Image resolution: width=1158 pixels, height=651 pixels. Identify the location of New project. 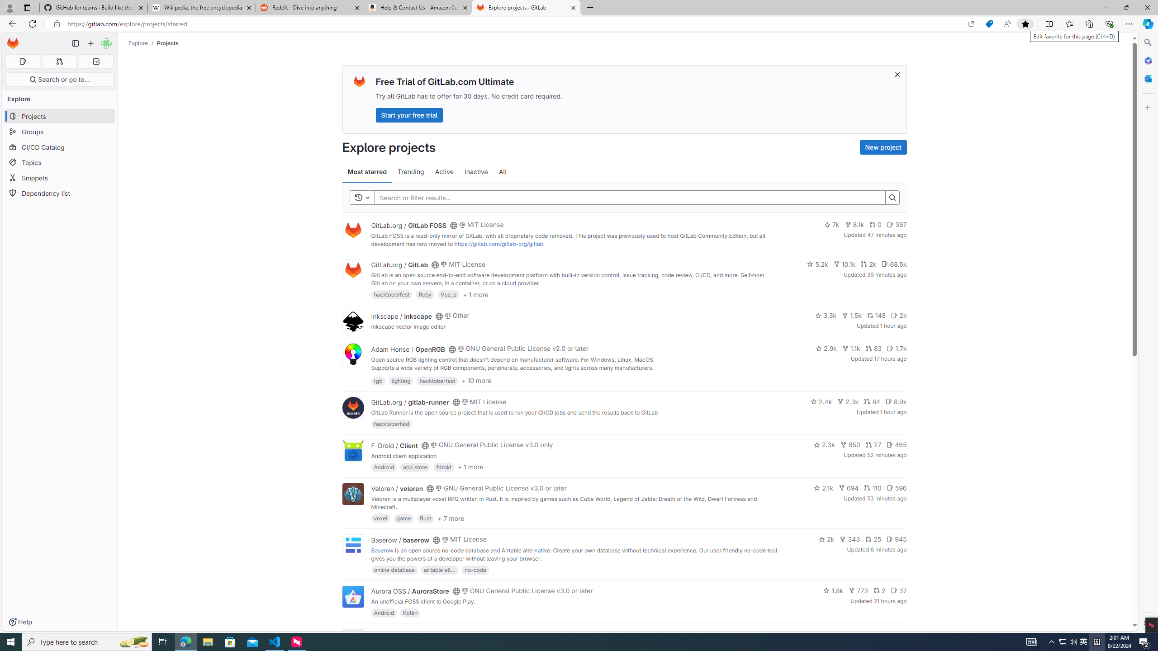
(883, 147).